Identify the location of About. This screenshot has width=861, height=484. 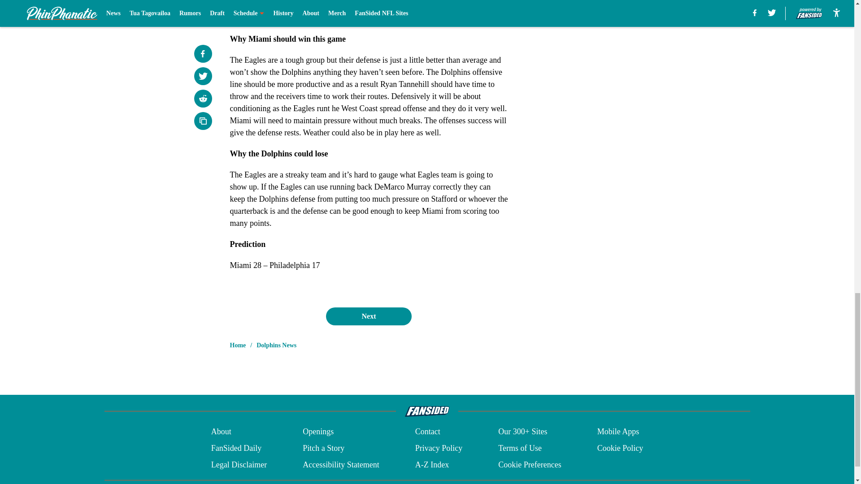
(221, 432).